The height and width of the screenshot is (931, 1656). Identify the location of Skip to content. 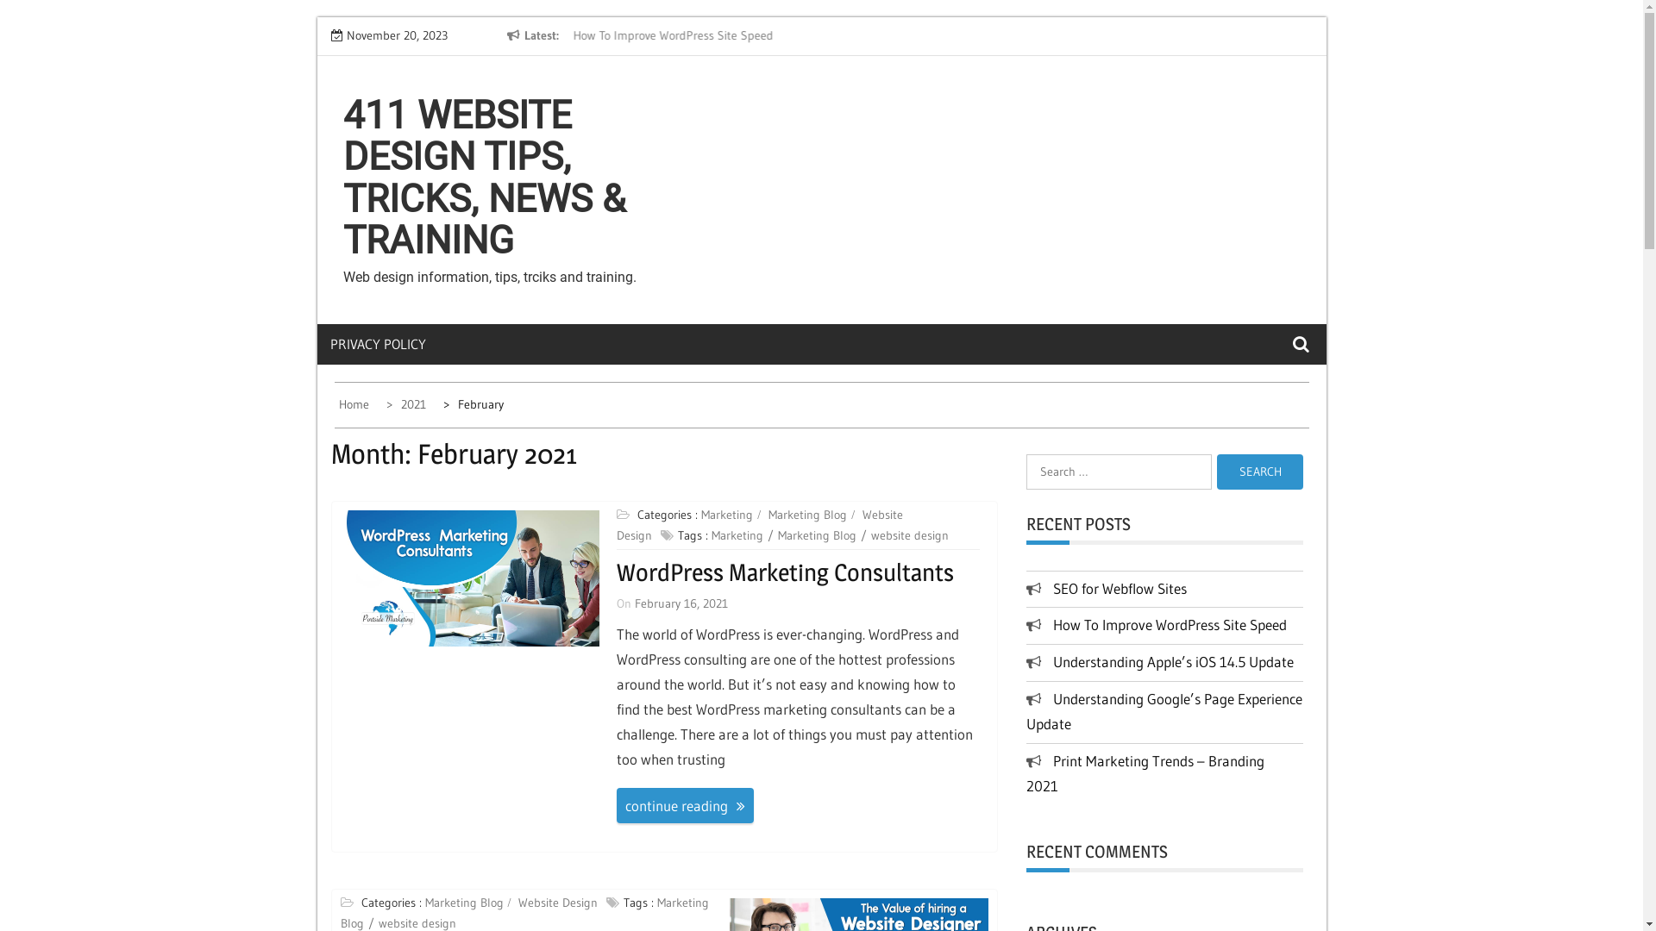
(316, 17).